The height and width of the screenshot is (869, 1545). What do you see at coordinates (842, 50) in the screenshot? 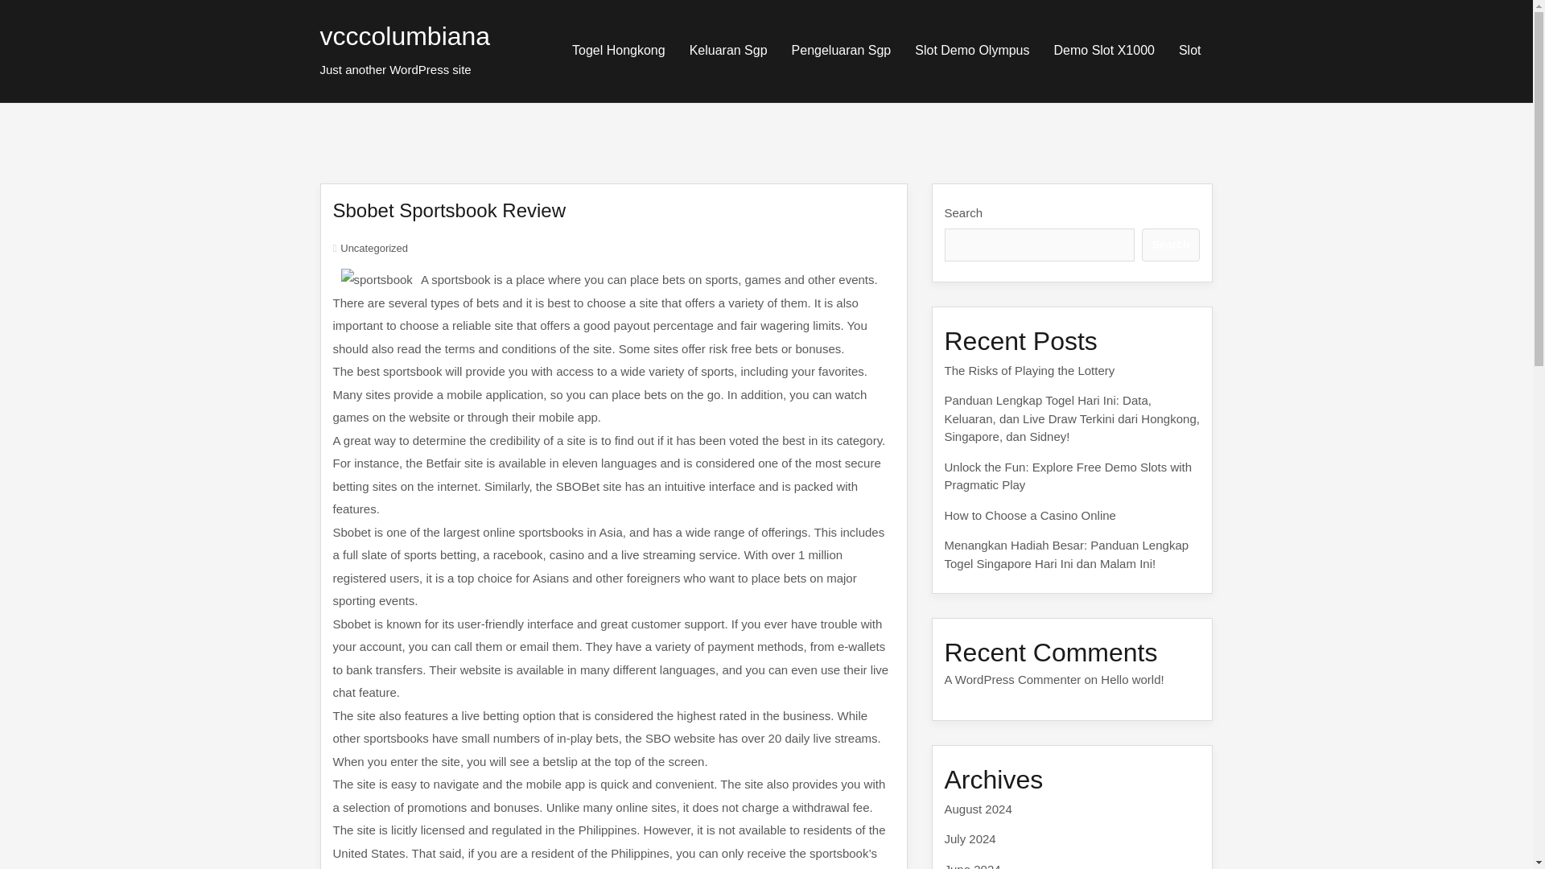
I see `Pengeluaran Sgp` at bounding box center [842, 50].